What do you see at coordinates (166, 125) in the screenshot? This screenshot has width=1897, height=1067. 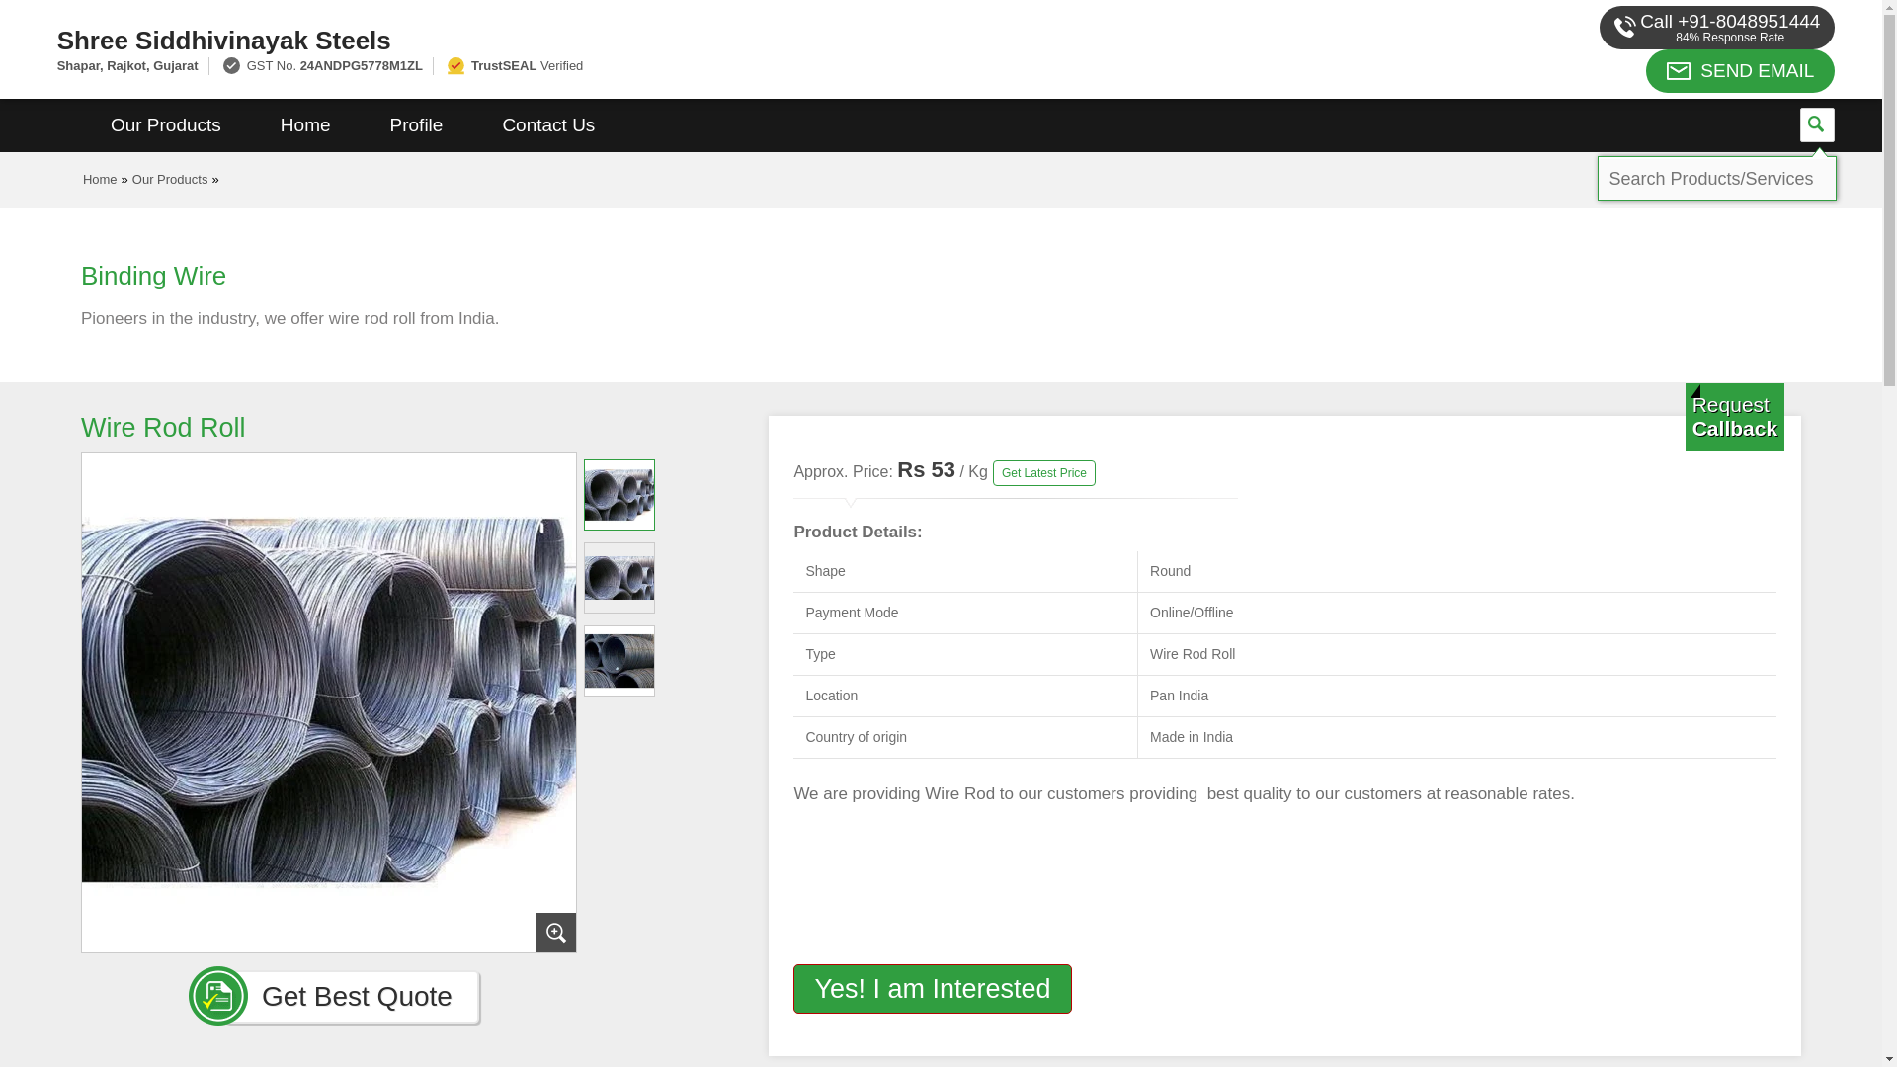 I see `Our Products` at bounding box center [166, 125].